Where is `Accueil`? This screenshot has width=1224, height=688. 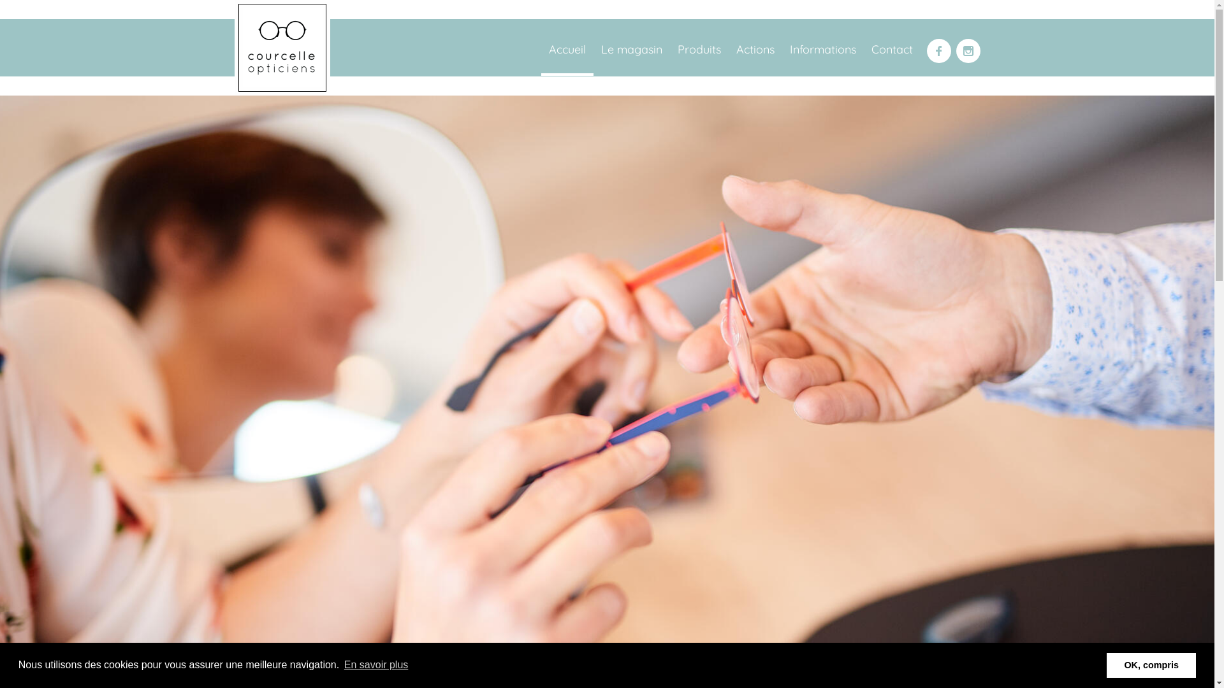
Accueil is located at coordinates (567, 51).